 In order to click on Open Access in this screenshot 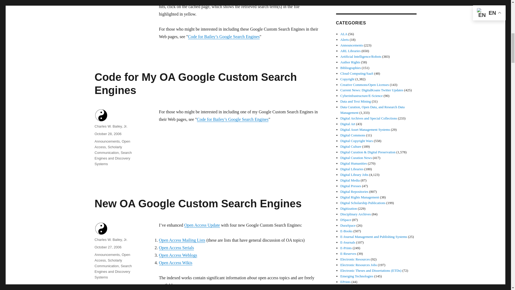, I will do `click(112, 144)`.